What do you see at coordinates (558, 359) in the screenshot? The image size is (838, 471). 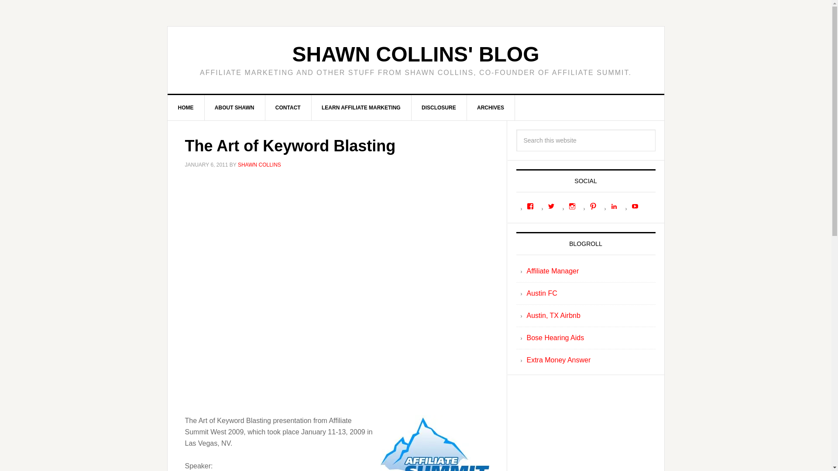 I see `Extra Money Answer` at bounding box center [558, 359].